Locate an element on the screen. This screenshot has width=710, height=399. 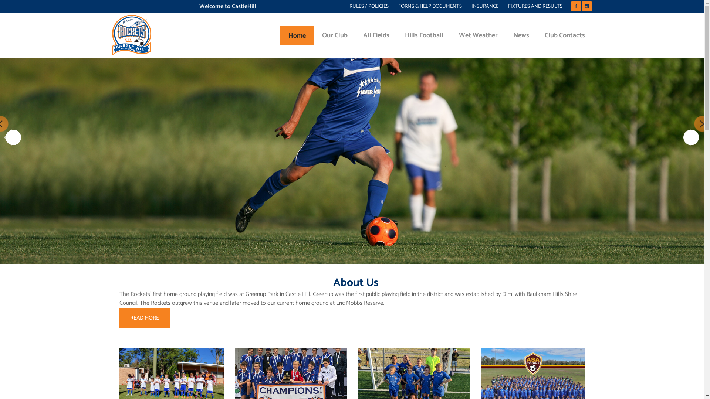
Our Club is located at coordinates (335, 35).